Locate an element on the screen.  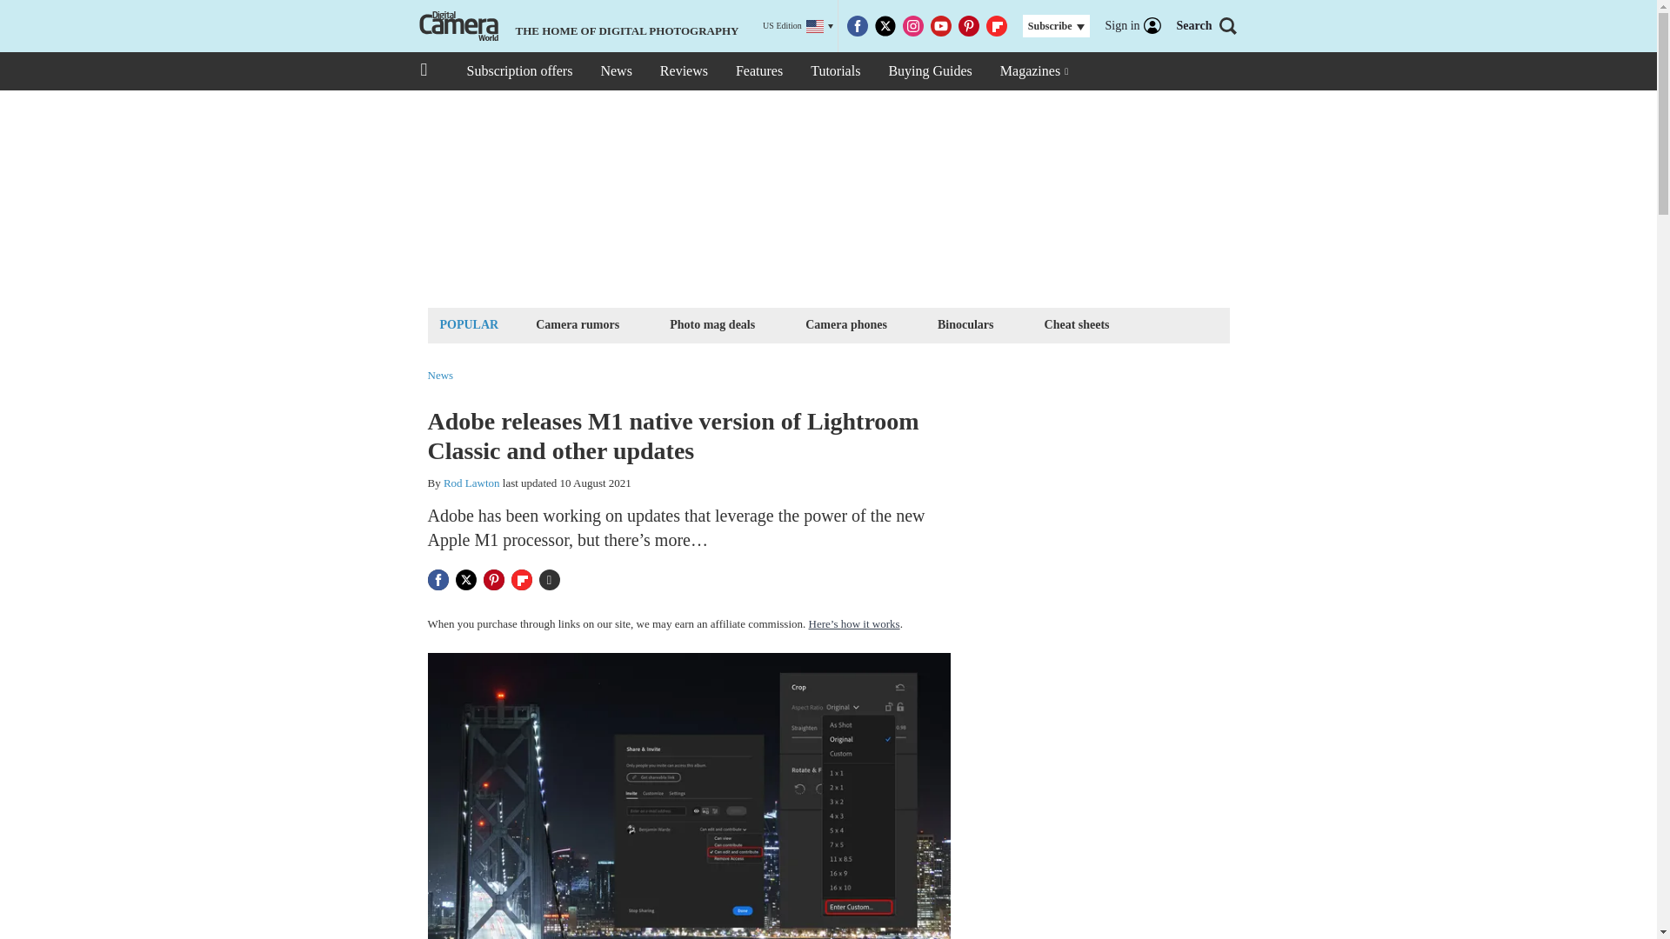
Binoculars is located at coordinates (965, 323).